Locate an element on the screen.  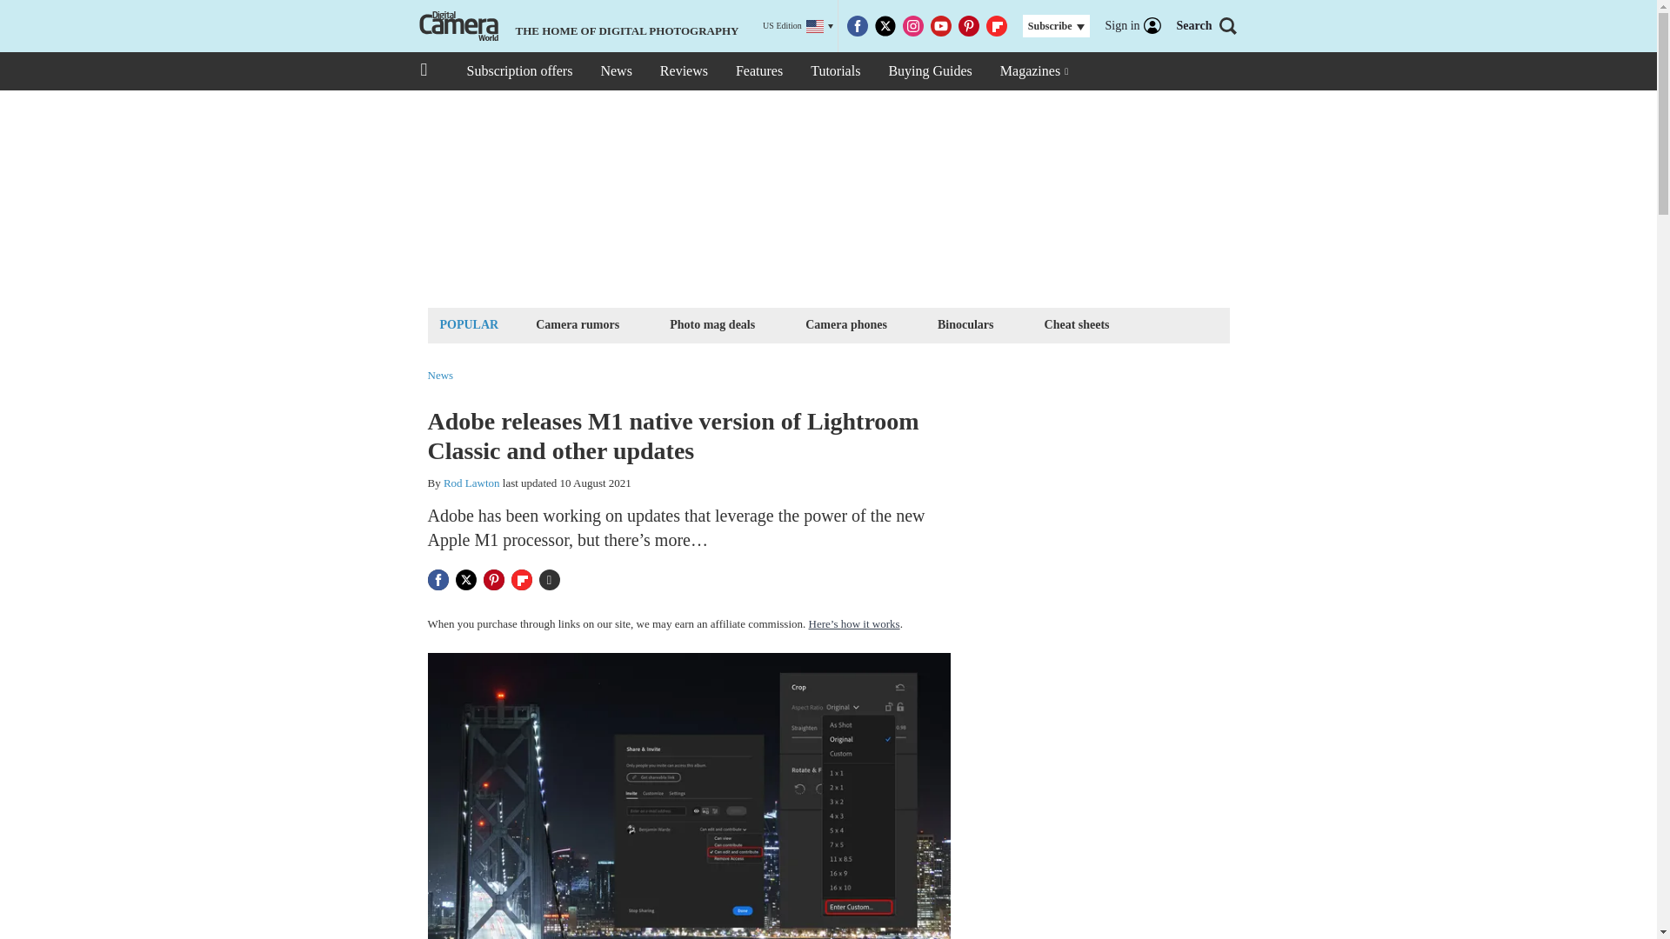
Binoculars is located at coordinates (965, 323).